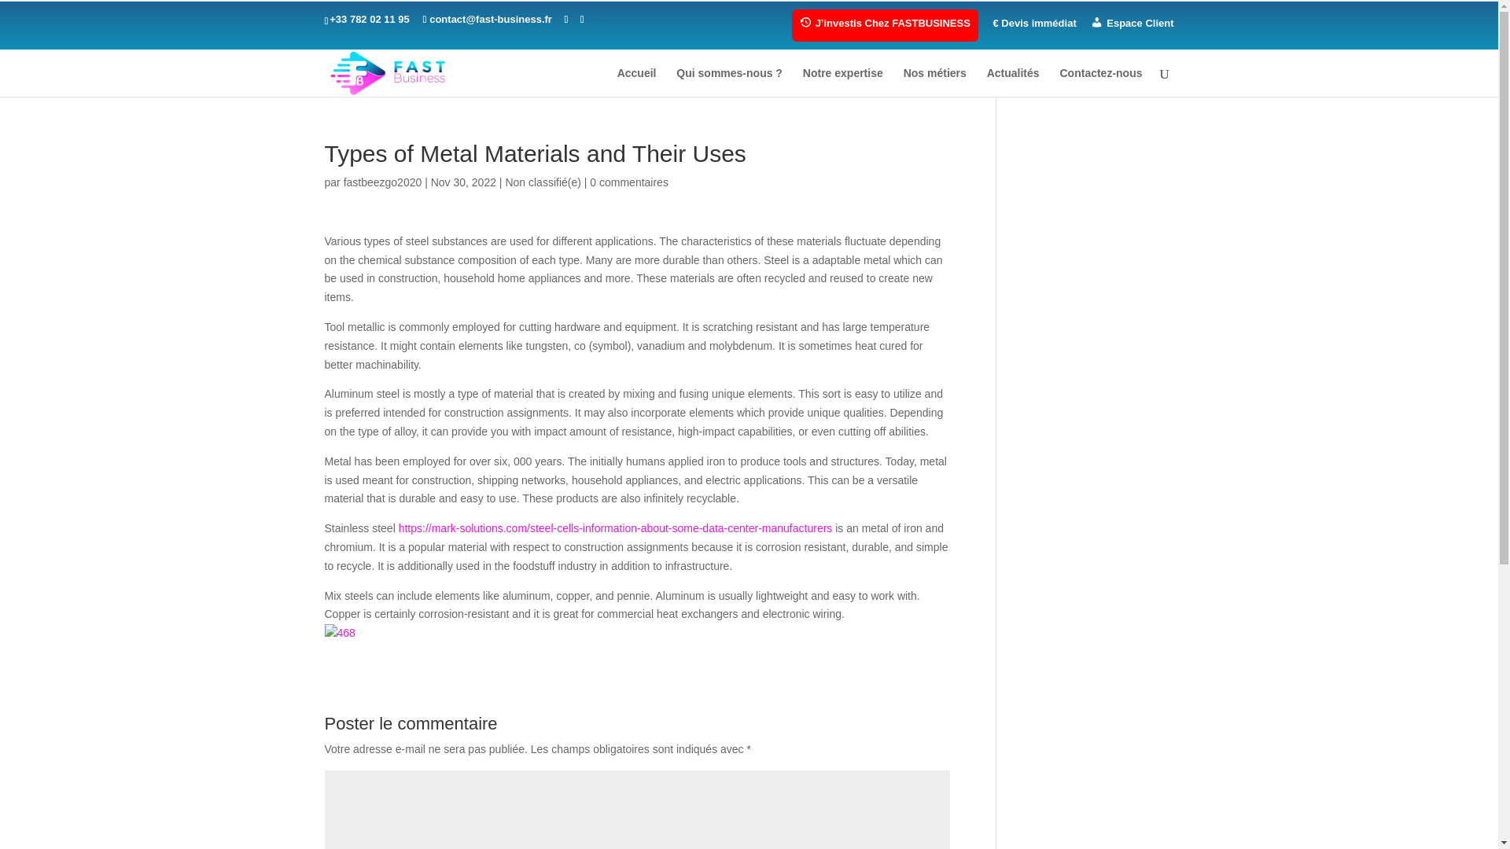  I want to click on Accueil, so click(637, 82).